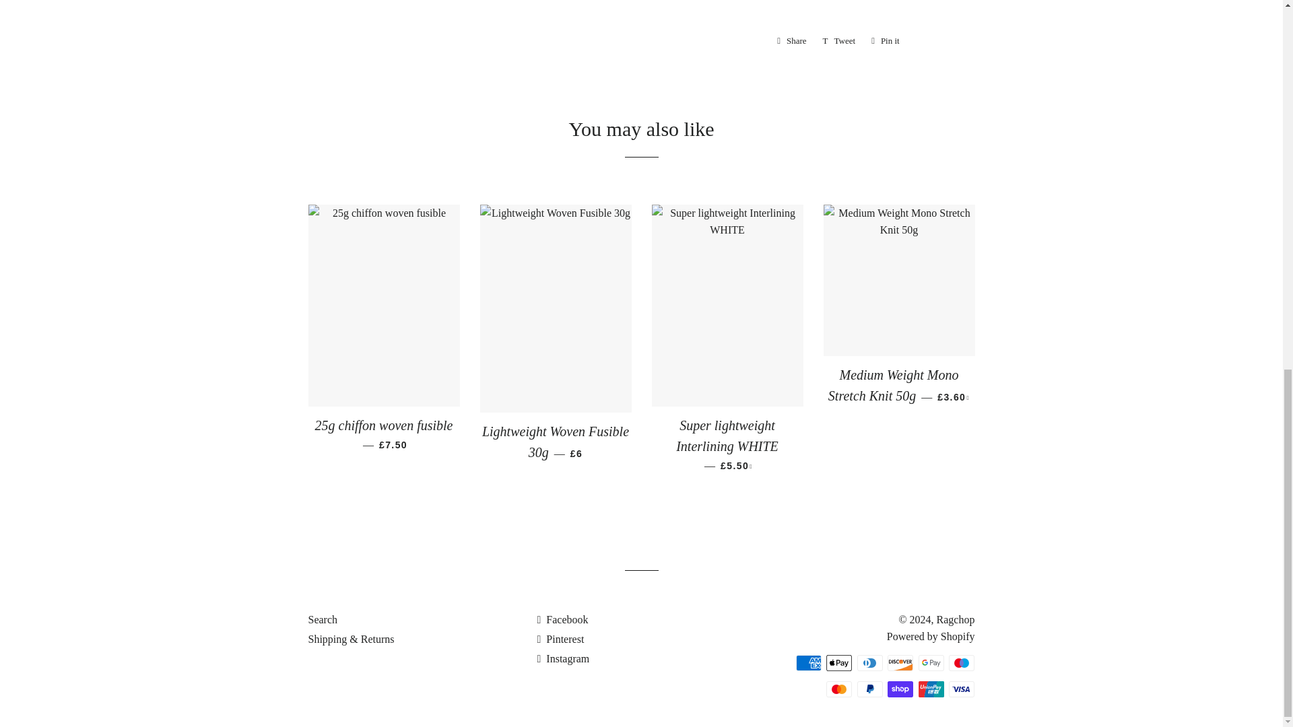 The height and width of the screenshot is (727, 1293). I want to click on Diners Club, so click(870, 662).